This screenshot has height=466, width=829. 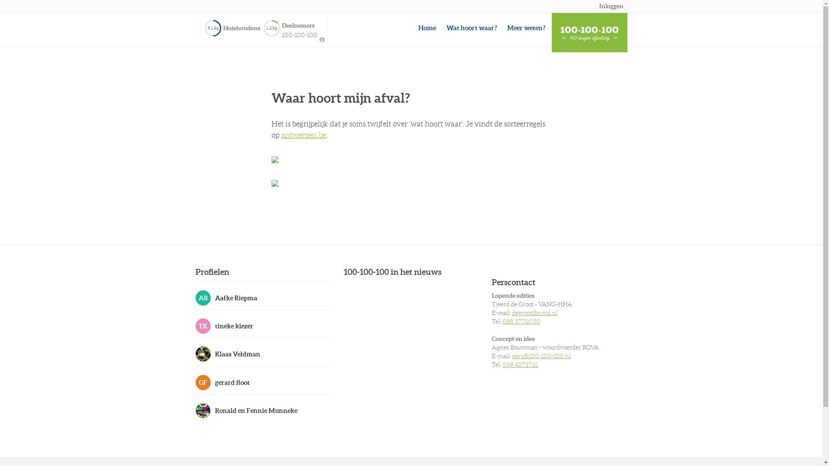 What do you see at coordinates (535, 313) in the screenshot?
I see `degroot@nvrd.nl` at bounding box center [535, 313].